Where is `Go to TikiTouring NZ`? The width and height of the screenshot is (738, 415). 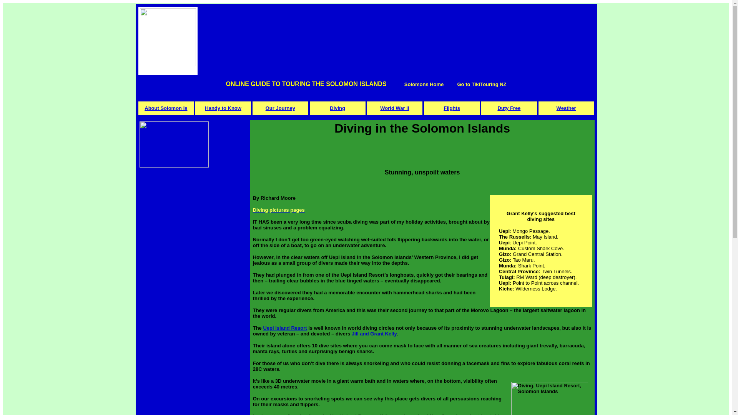
Go to TikiTouring NZ is located at coordinates (481, 84).